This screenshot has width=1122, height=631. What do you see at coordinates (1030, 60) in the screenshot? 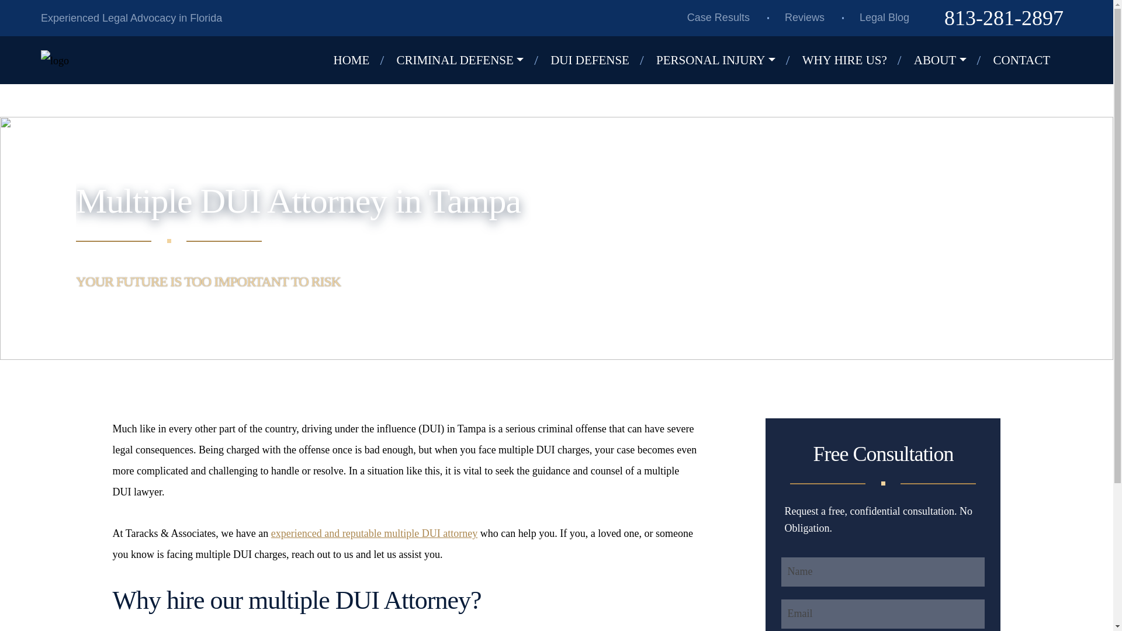
I see `CONTACT` at bounding box center [1030, 60].